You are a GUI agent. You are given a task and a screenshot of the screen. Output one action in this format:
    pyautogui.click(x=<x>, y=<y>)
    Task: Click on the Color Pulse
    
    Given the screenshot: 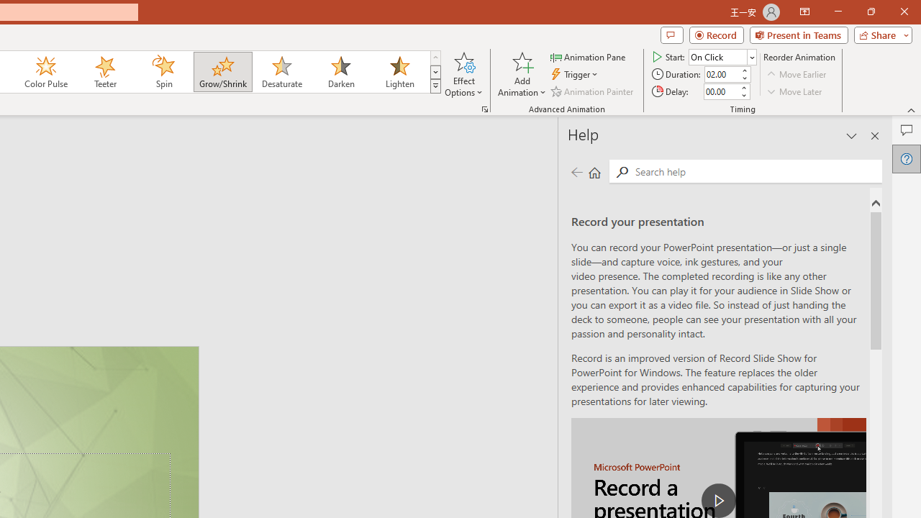 What is the action you would take?
    pyautogui.click(x=46, y=72)
    